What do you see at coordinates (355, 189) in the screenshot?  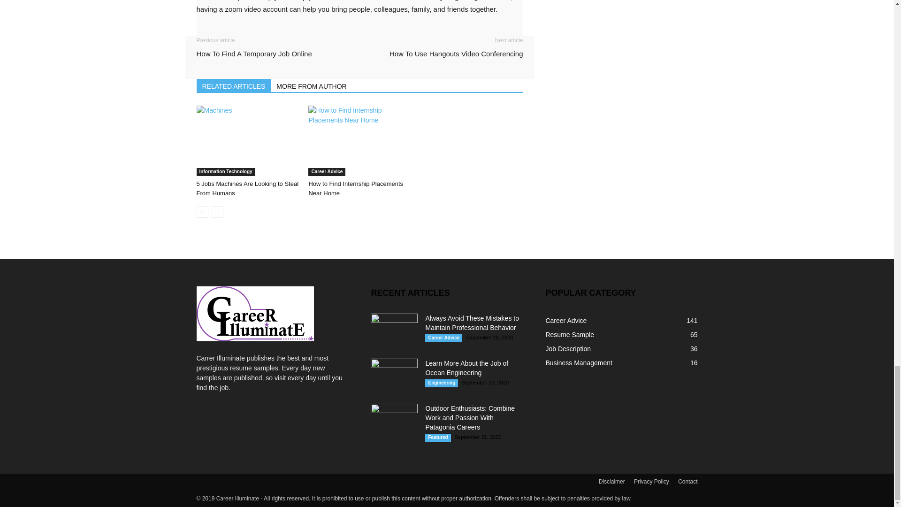 I see `How to Find Internship Placements Near Home` at bounding box center [355, 189].